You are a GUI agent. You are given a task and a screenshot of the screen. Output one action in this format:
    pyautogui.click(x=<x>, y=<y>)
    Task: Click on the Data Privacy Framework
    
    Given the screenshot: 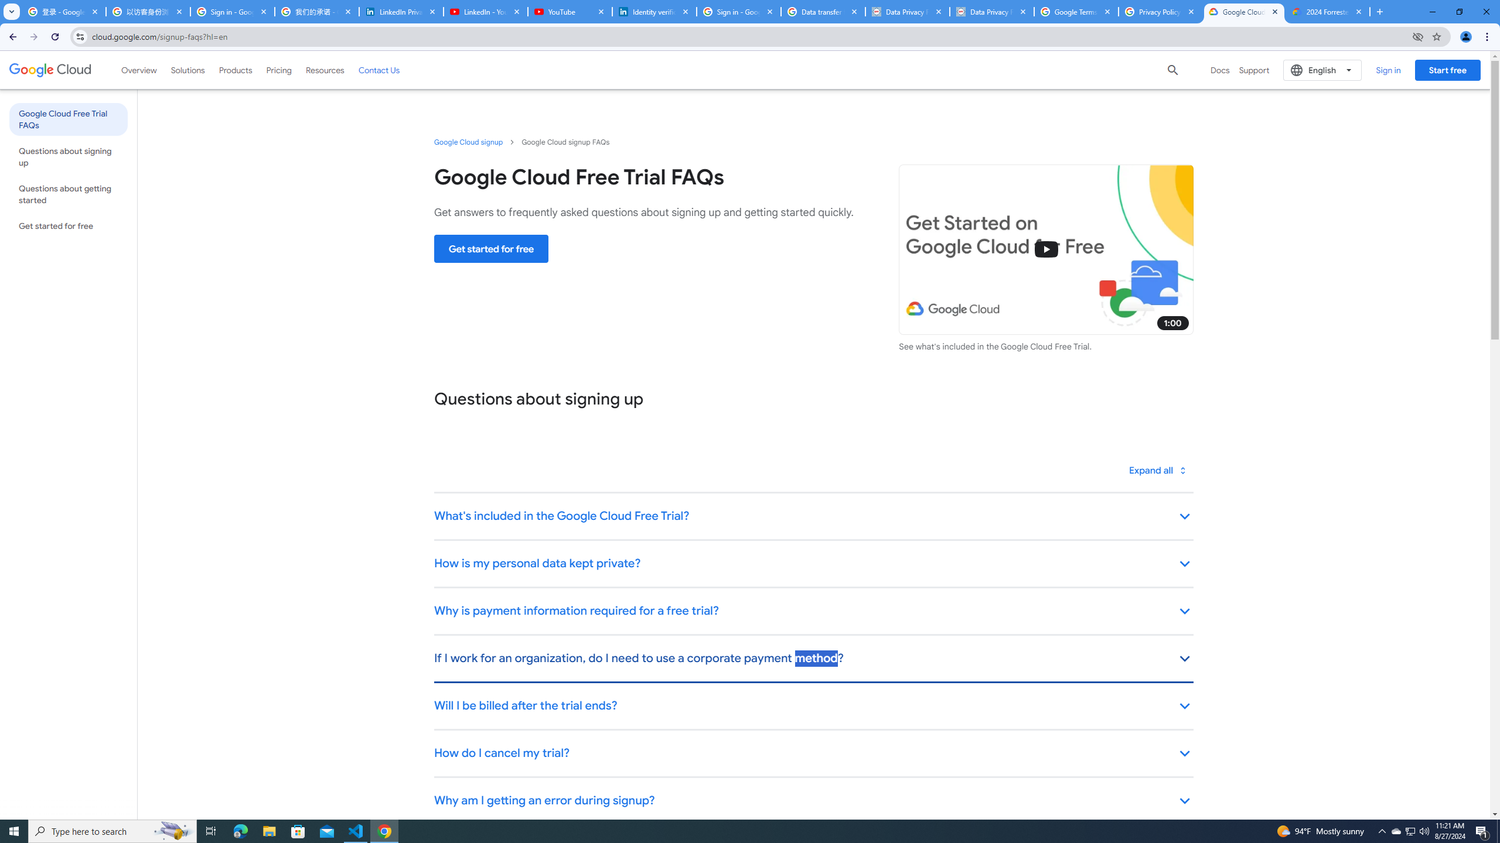 What is the action you would take?
    pyautogui.click(x=907, y=12)
    